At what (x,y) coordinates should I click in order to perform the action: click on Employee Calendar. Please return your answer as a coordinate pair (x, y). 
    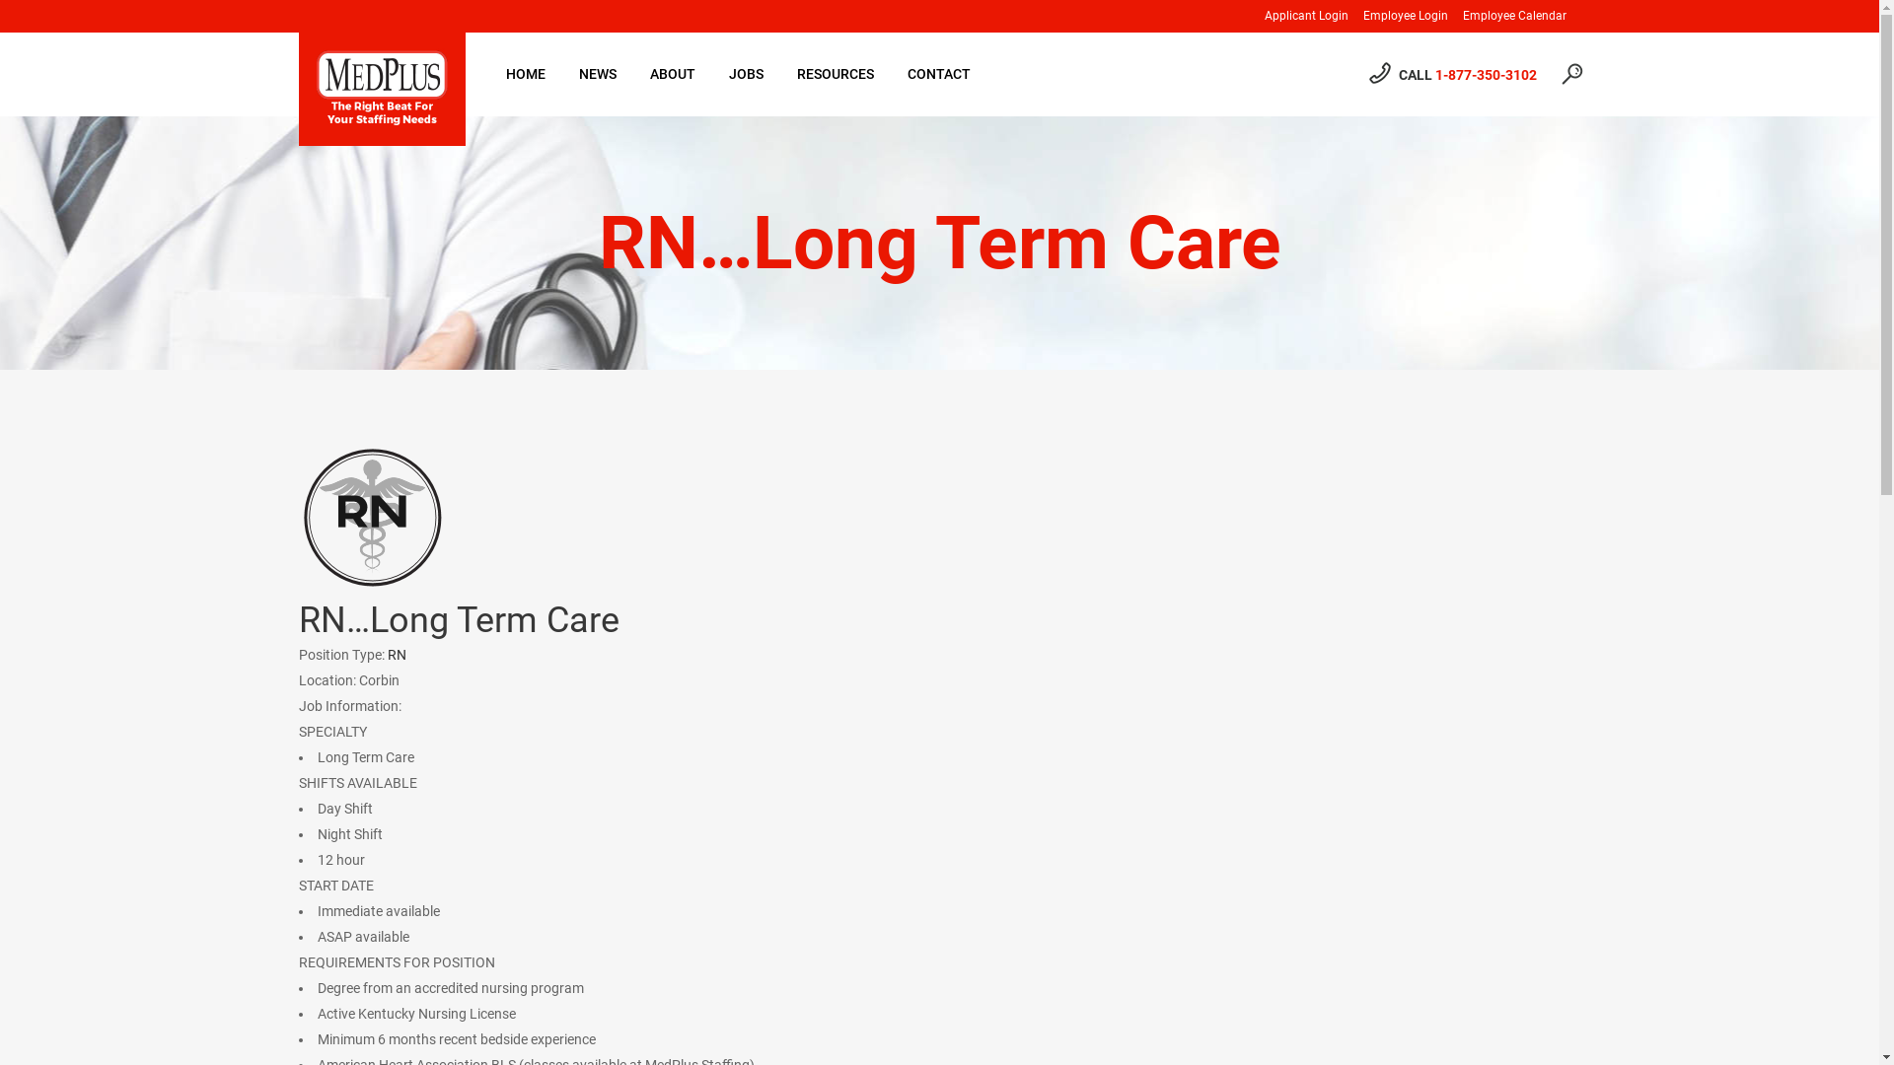
    Looking at the image, I should click on (1507, 16).